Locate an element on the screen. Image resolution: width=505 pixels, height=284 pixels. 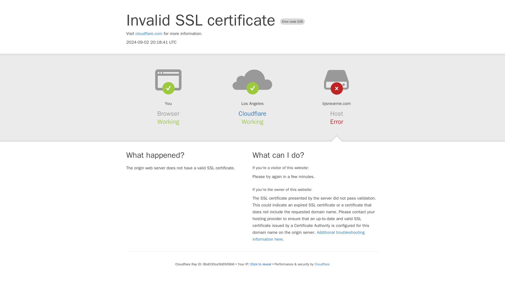
Additional troubleshooting information here. is located at coordinates (309, 236).